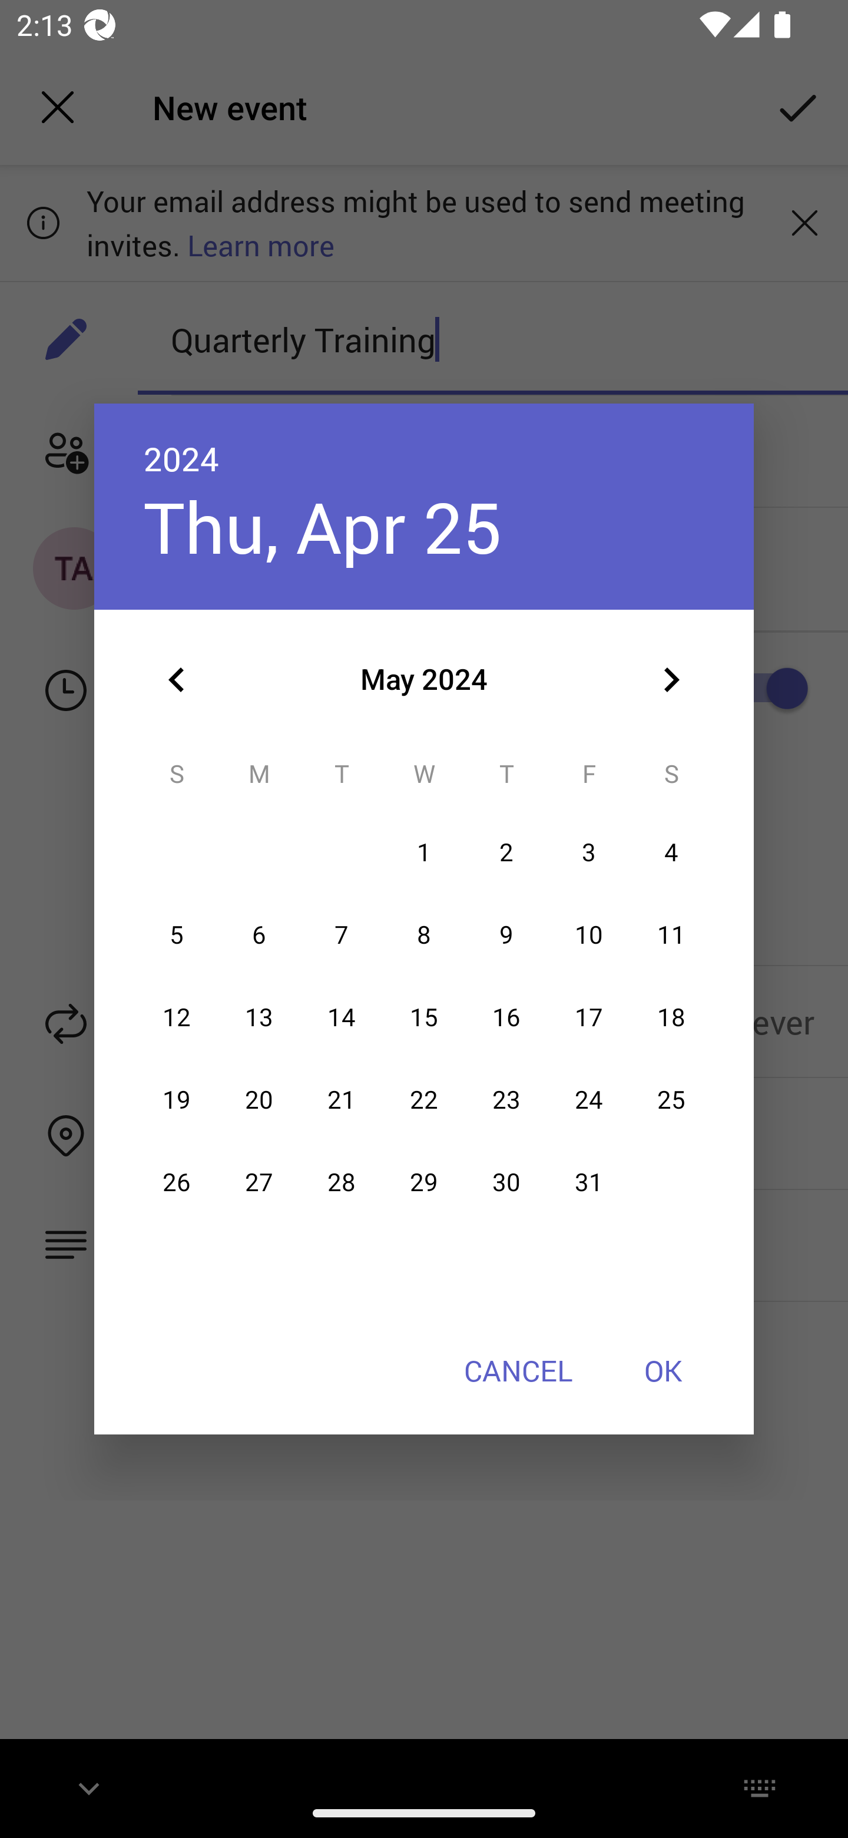  What do you see at coordinates (589, 1182) in the screenshot?
I see `31 31 May 2024` at bounding box center [589, 1182].